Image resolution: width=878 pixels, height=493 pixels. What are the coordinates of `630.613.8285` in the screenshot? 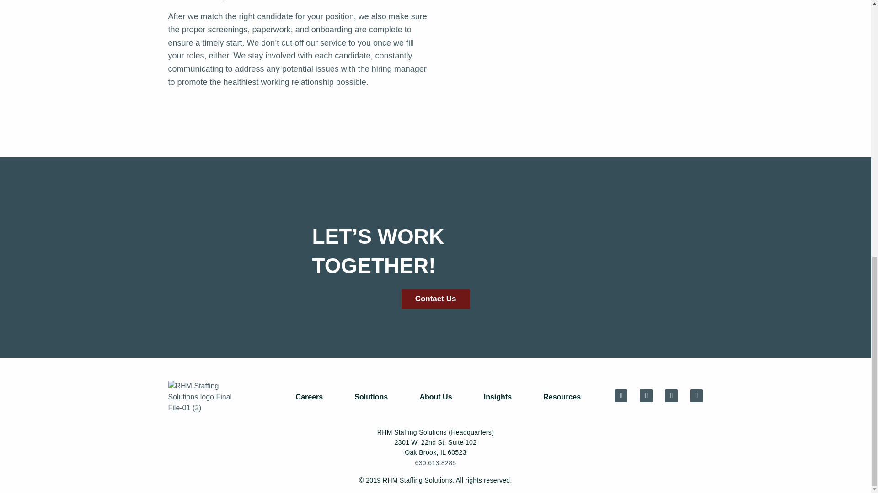 It's located at (436, 462).